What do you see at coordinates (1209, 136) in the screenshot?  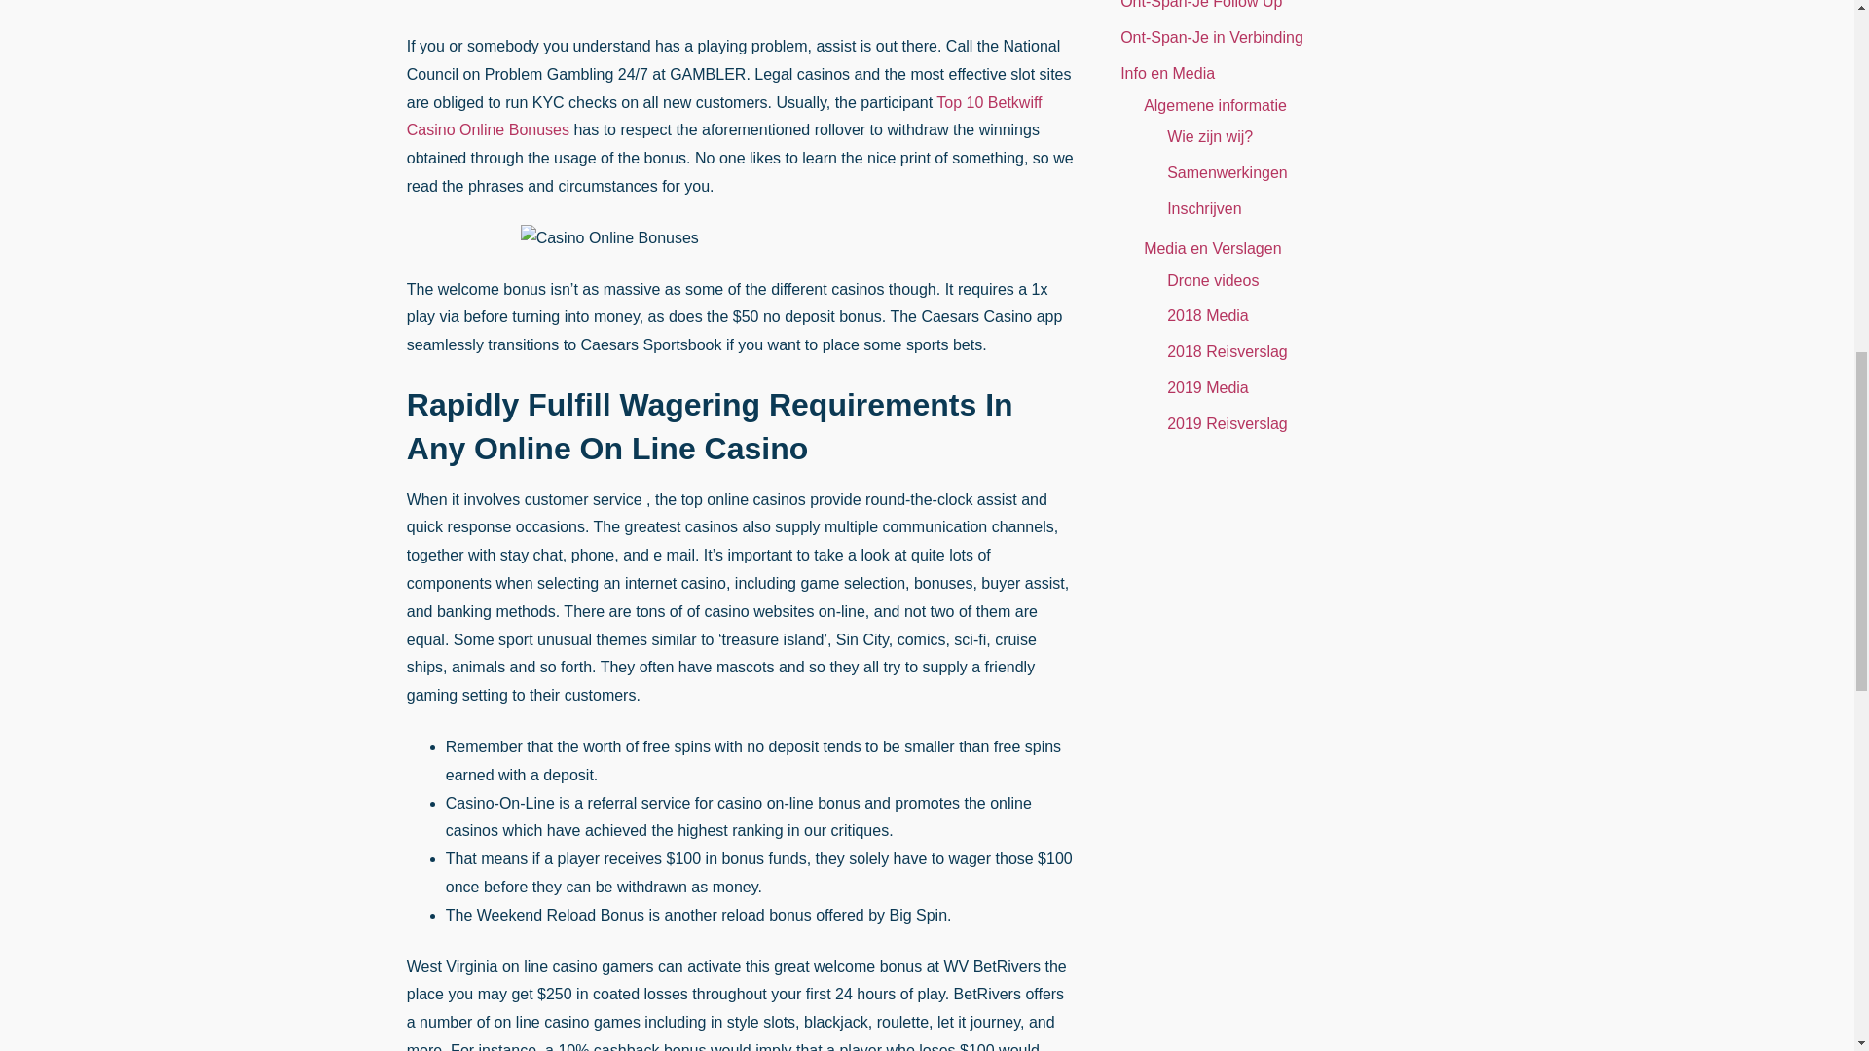 I see `Wie zijn wij?` at bounding box center [1209, 136].